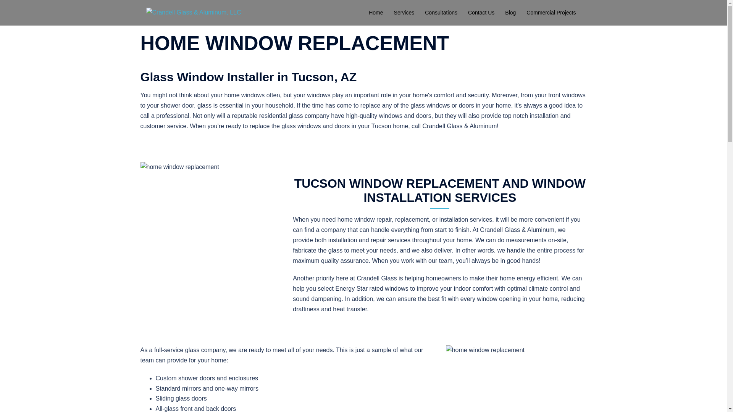 This screenshot has width=733, height=412. Describe the element at coordinates (510, 13) in the screenshot. I see `Blog` at that location.